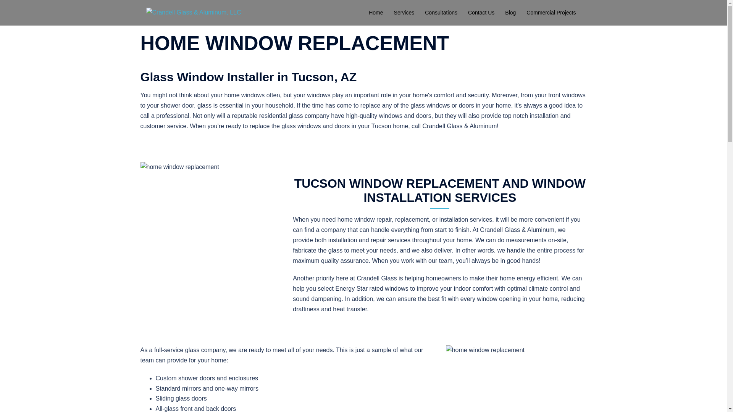 This screenshot has width=733, height=412. Describe the element at coordinates (510, 13) in the screenshot. I see `Blog` at that location.